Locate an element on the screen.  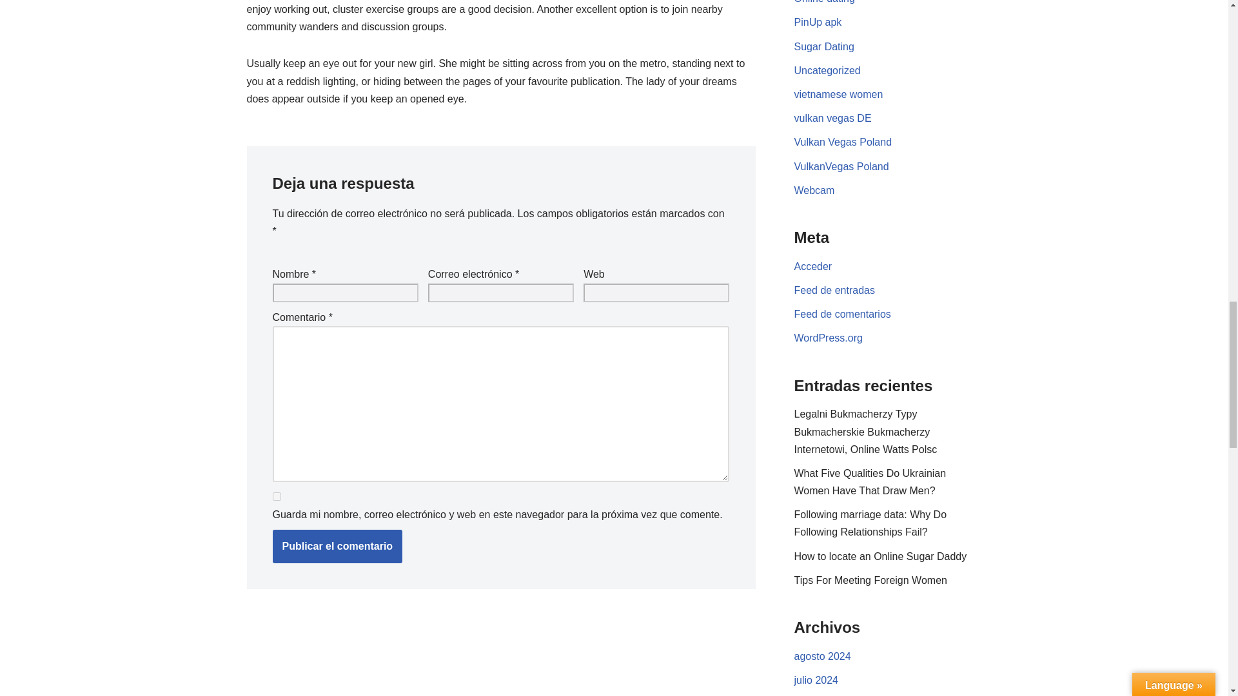
Publicar el comentario is located at coordinates (337, 546).